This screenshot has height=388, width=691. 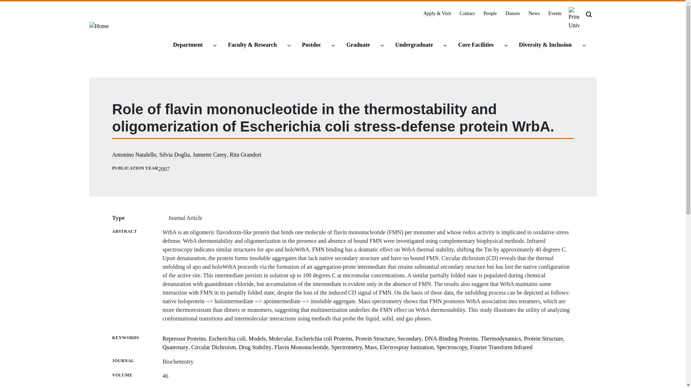 I want to click on Department, so click(x=191, y=45).